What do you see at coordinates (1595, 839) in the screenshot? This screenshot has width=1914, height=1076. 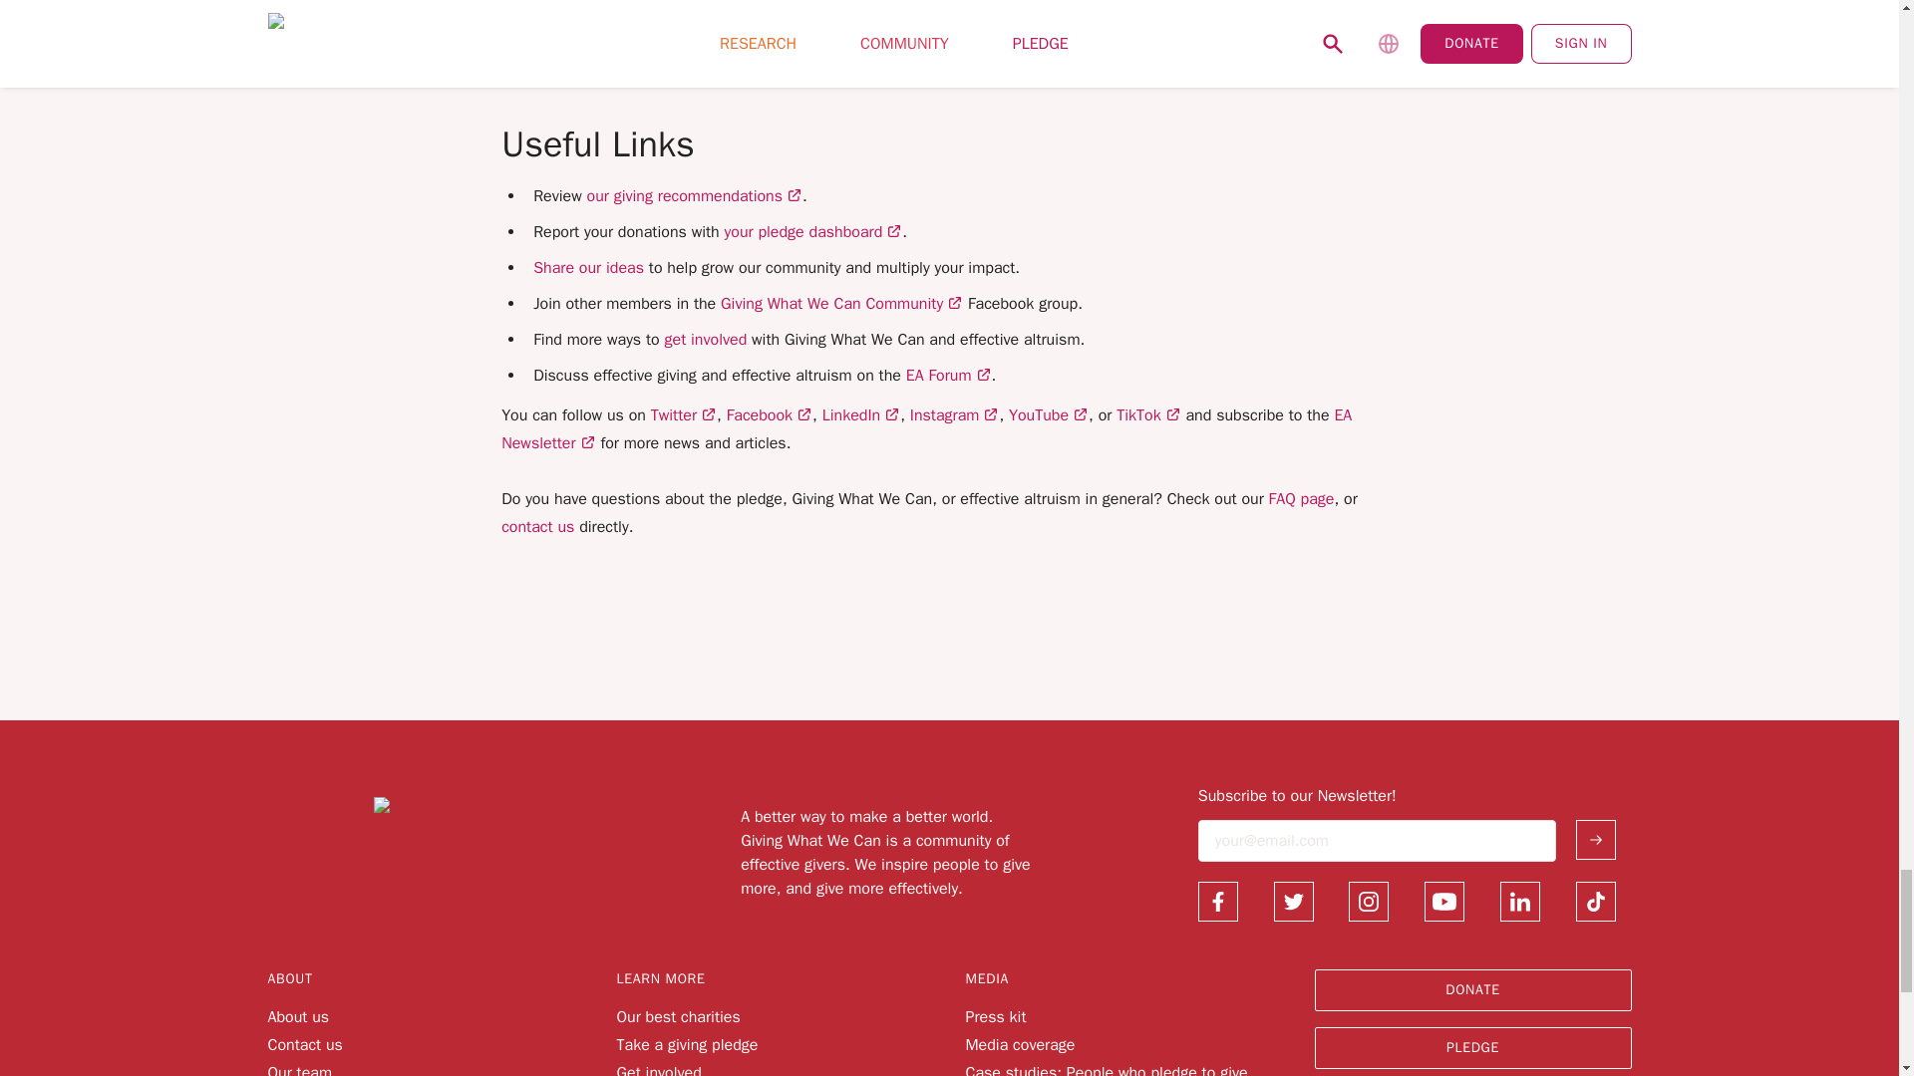 I see `Submit` at bounding box center [1595, 839].